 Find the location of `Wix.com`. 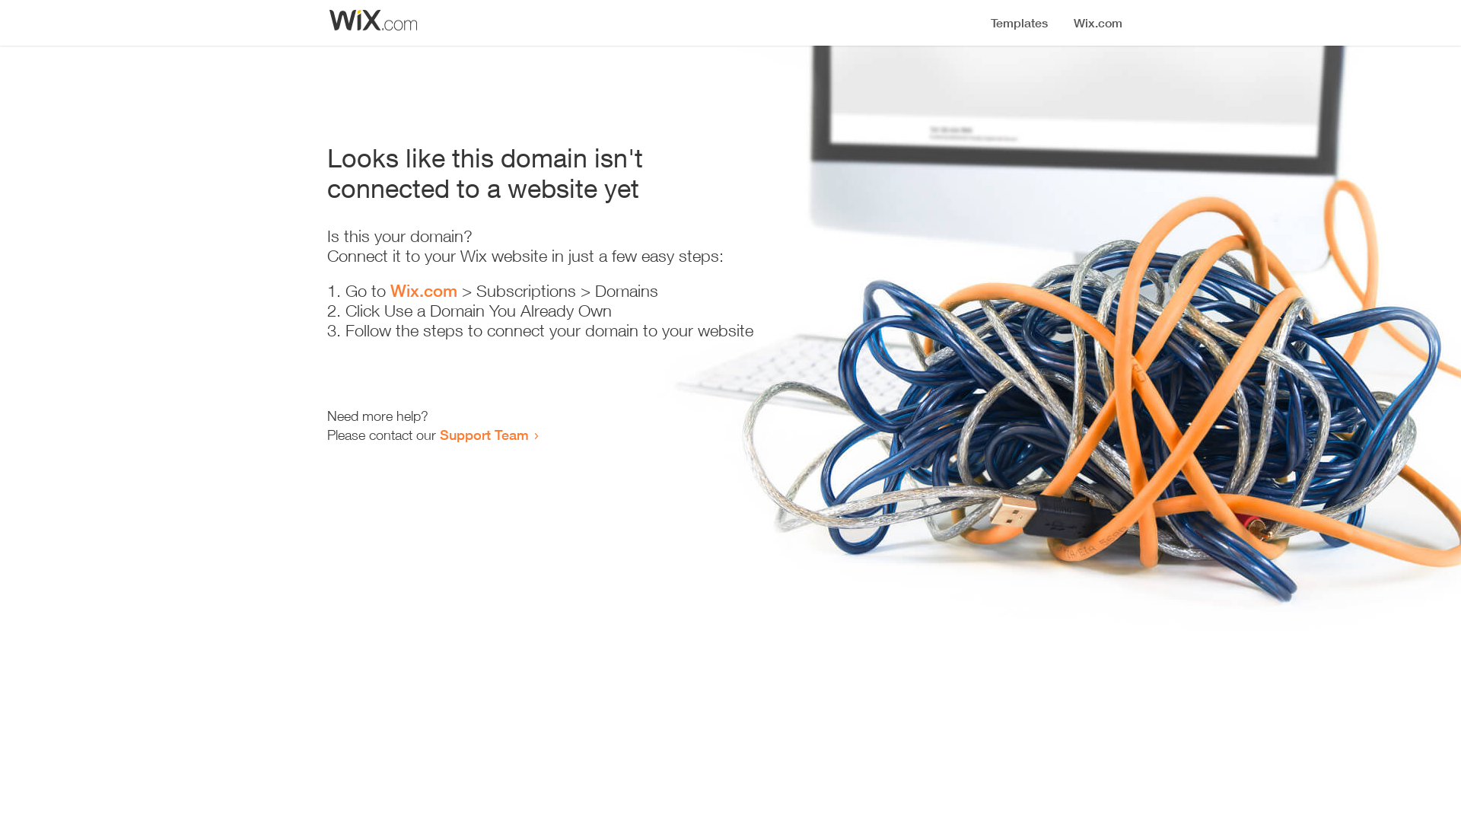

Wix.com is located at coordinates (424, 291).